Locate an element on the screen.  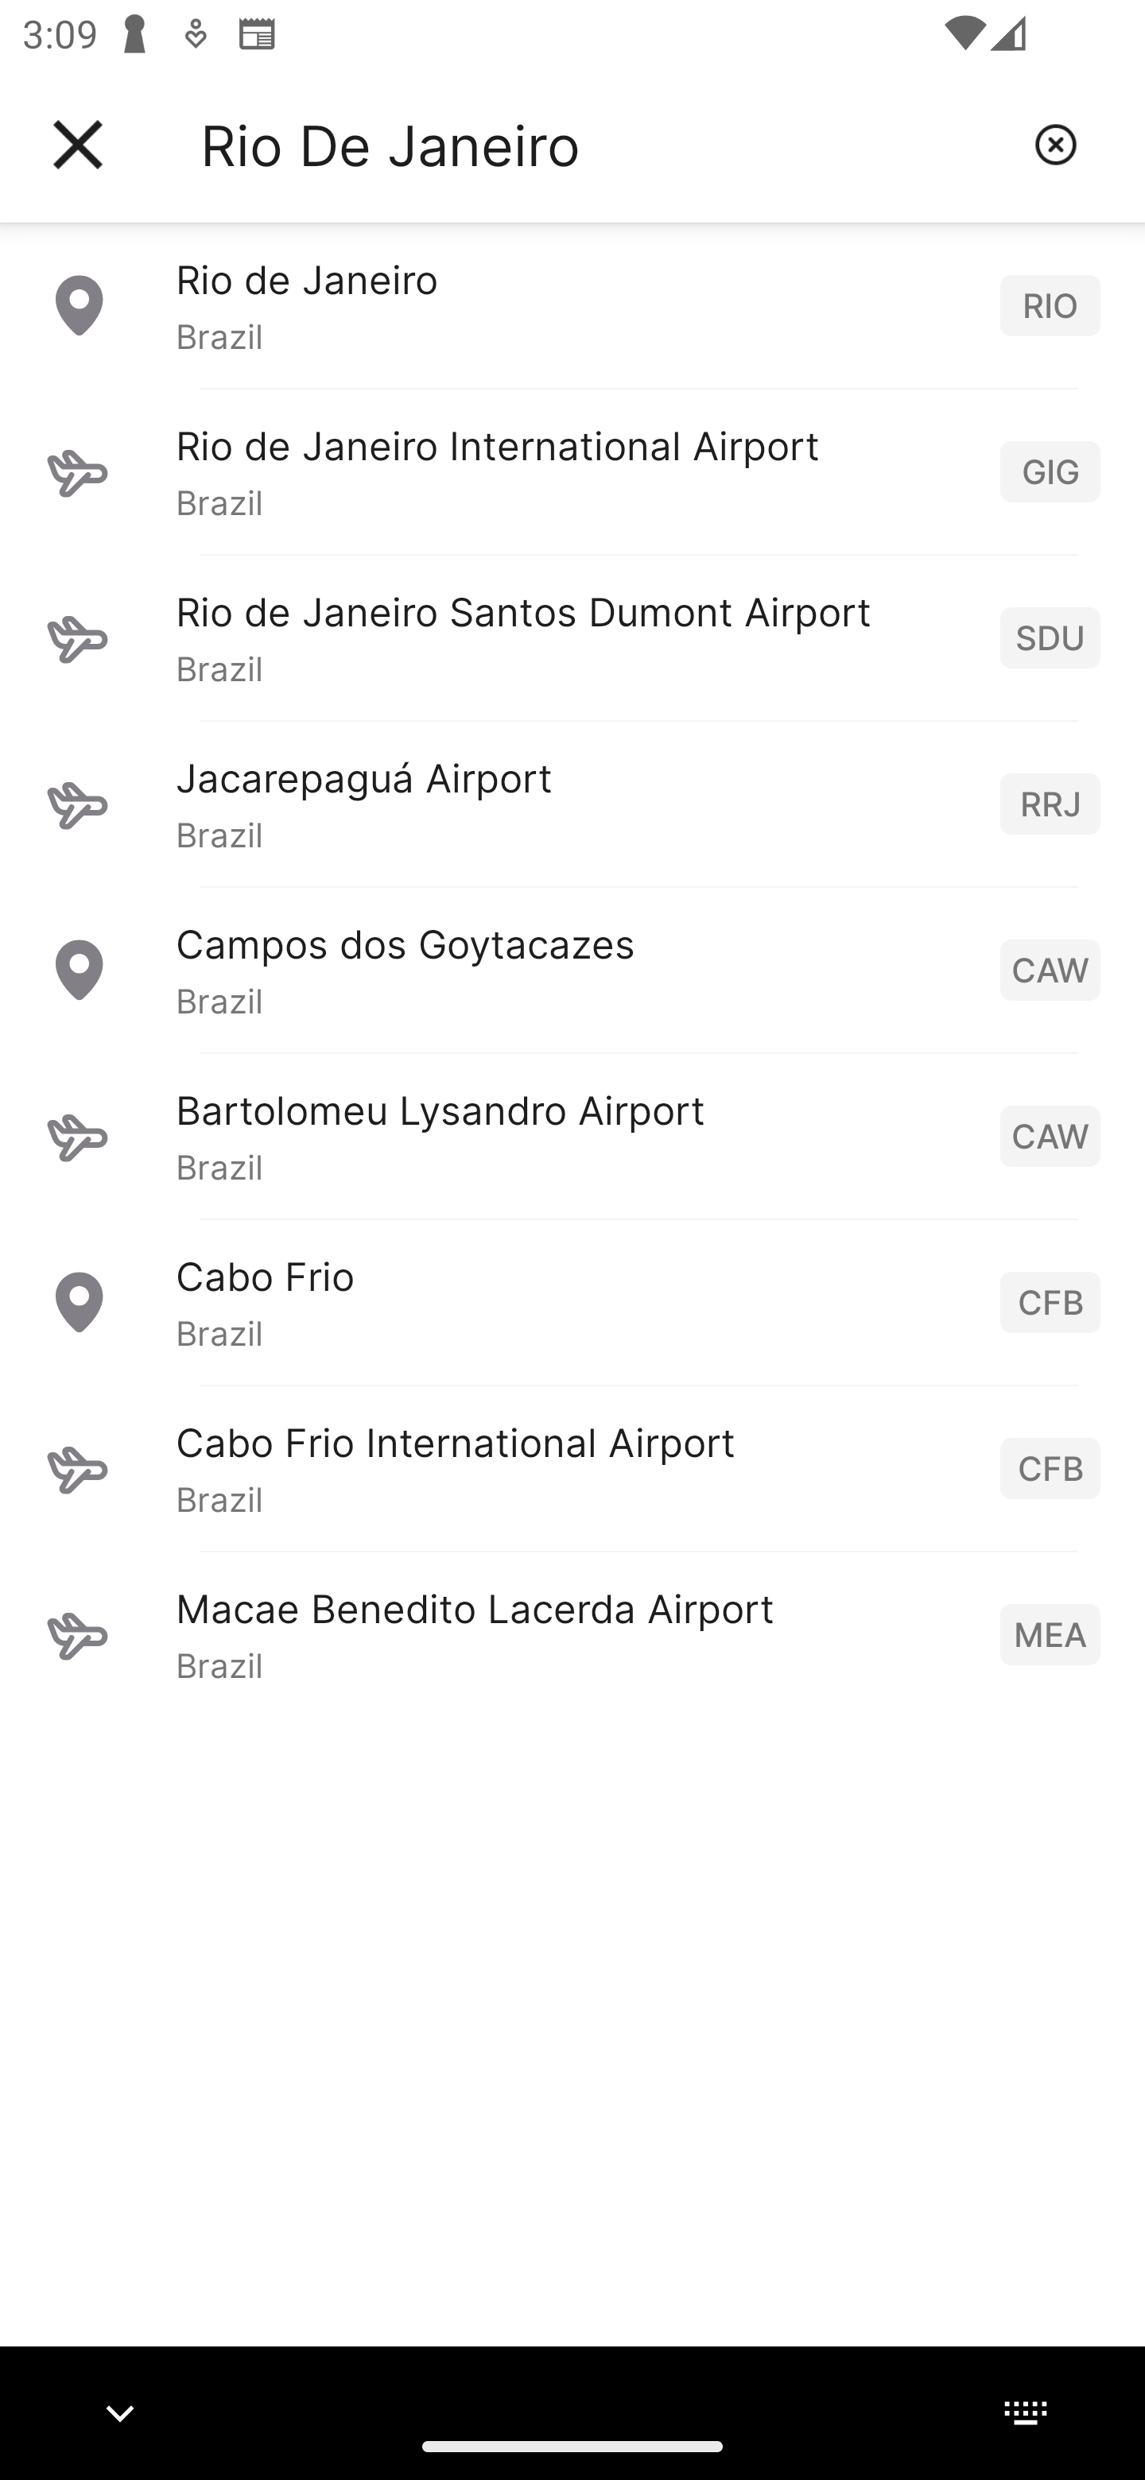
Cabo Frio Brazil CFB is located at coordinates (572, 1302).